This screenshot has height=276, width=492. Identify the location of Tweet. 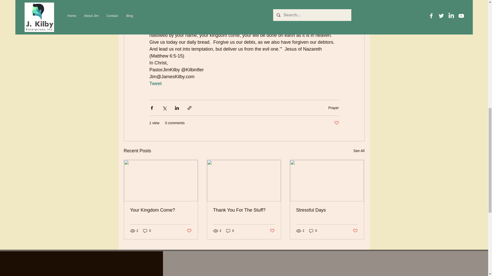
(155, 83).